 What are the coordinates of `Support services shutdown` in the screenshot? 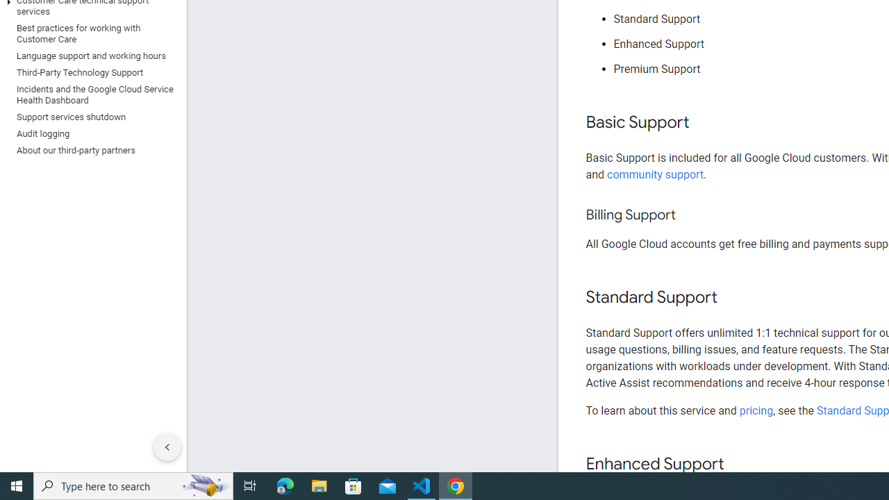 It's located at (90, 117).